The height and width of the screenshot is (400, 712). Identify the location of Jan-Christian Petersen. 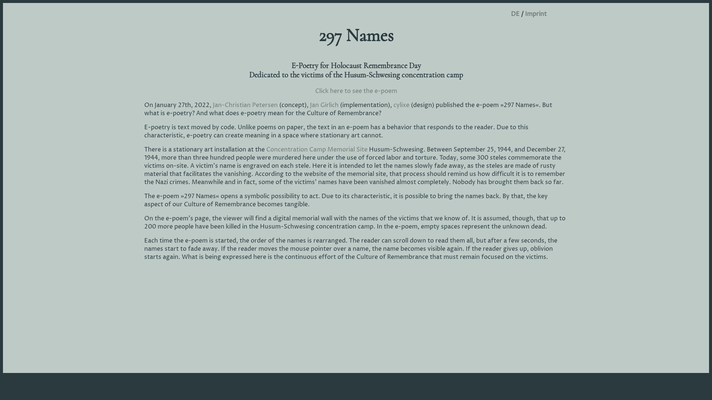
(245, 105).